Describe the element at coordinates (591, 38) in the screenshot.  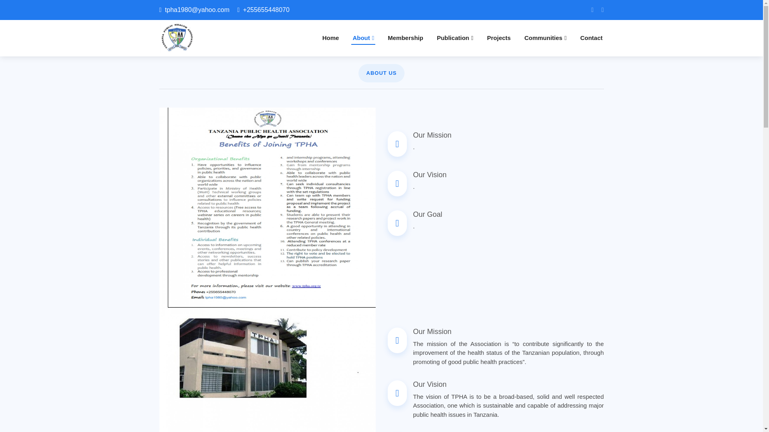
I see `Contact` at that location.